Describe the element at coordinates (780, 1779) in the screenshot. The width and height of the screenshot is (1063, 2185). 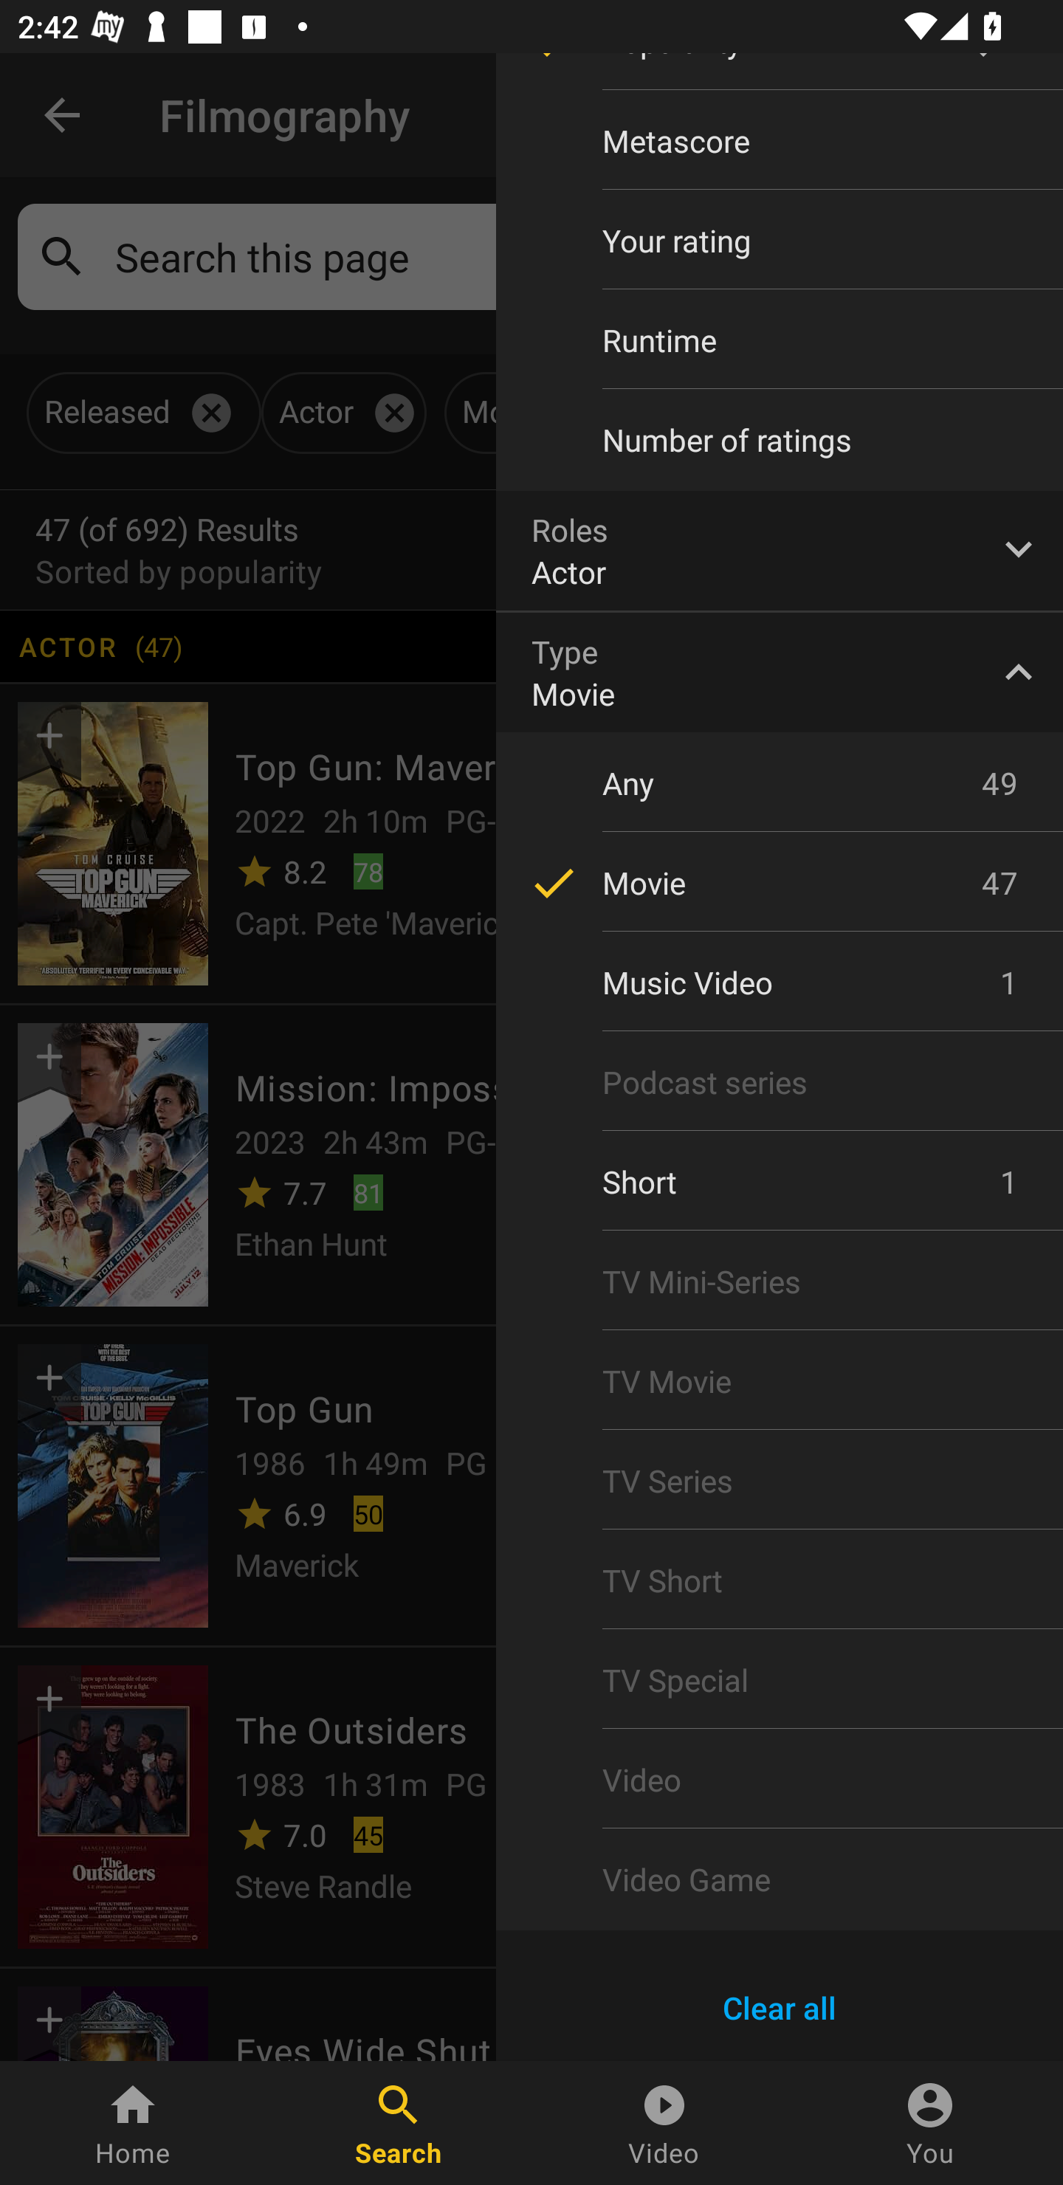
I see `Video` at that location.